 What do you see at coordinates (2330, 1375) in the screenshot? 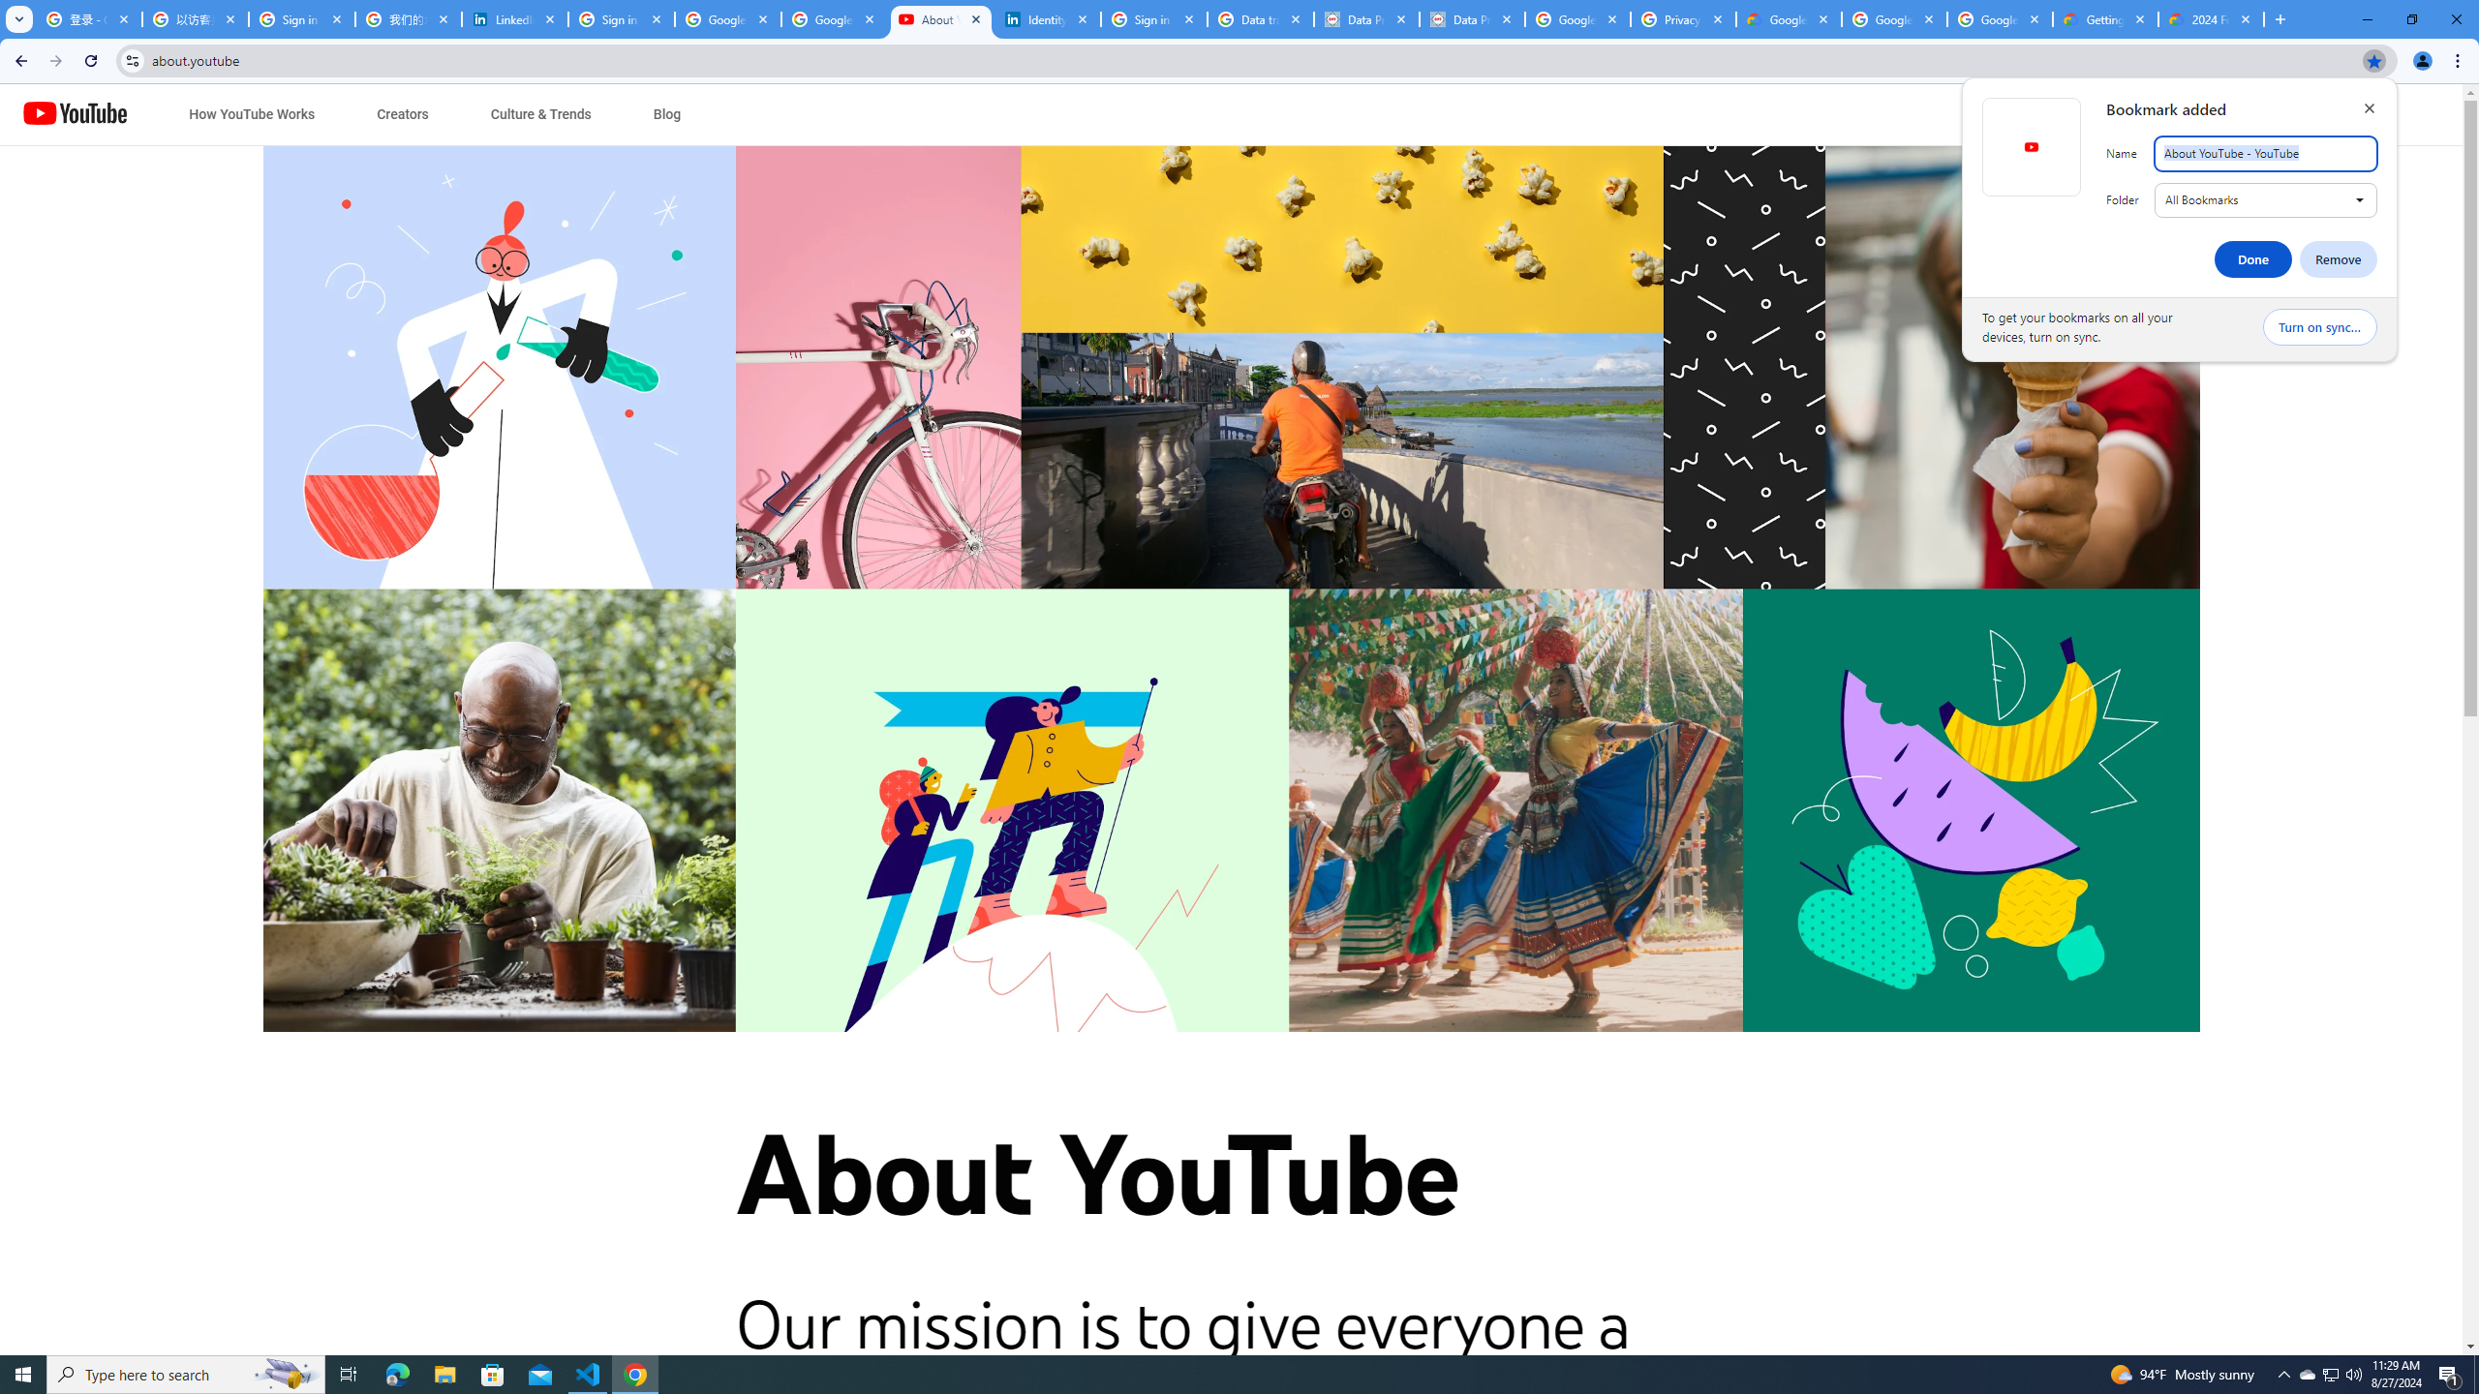
I see `User Promoted Notification Area` at bounding box center [2330, 1375].